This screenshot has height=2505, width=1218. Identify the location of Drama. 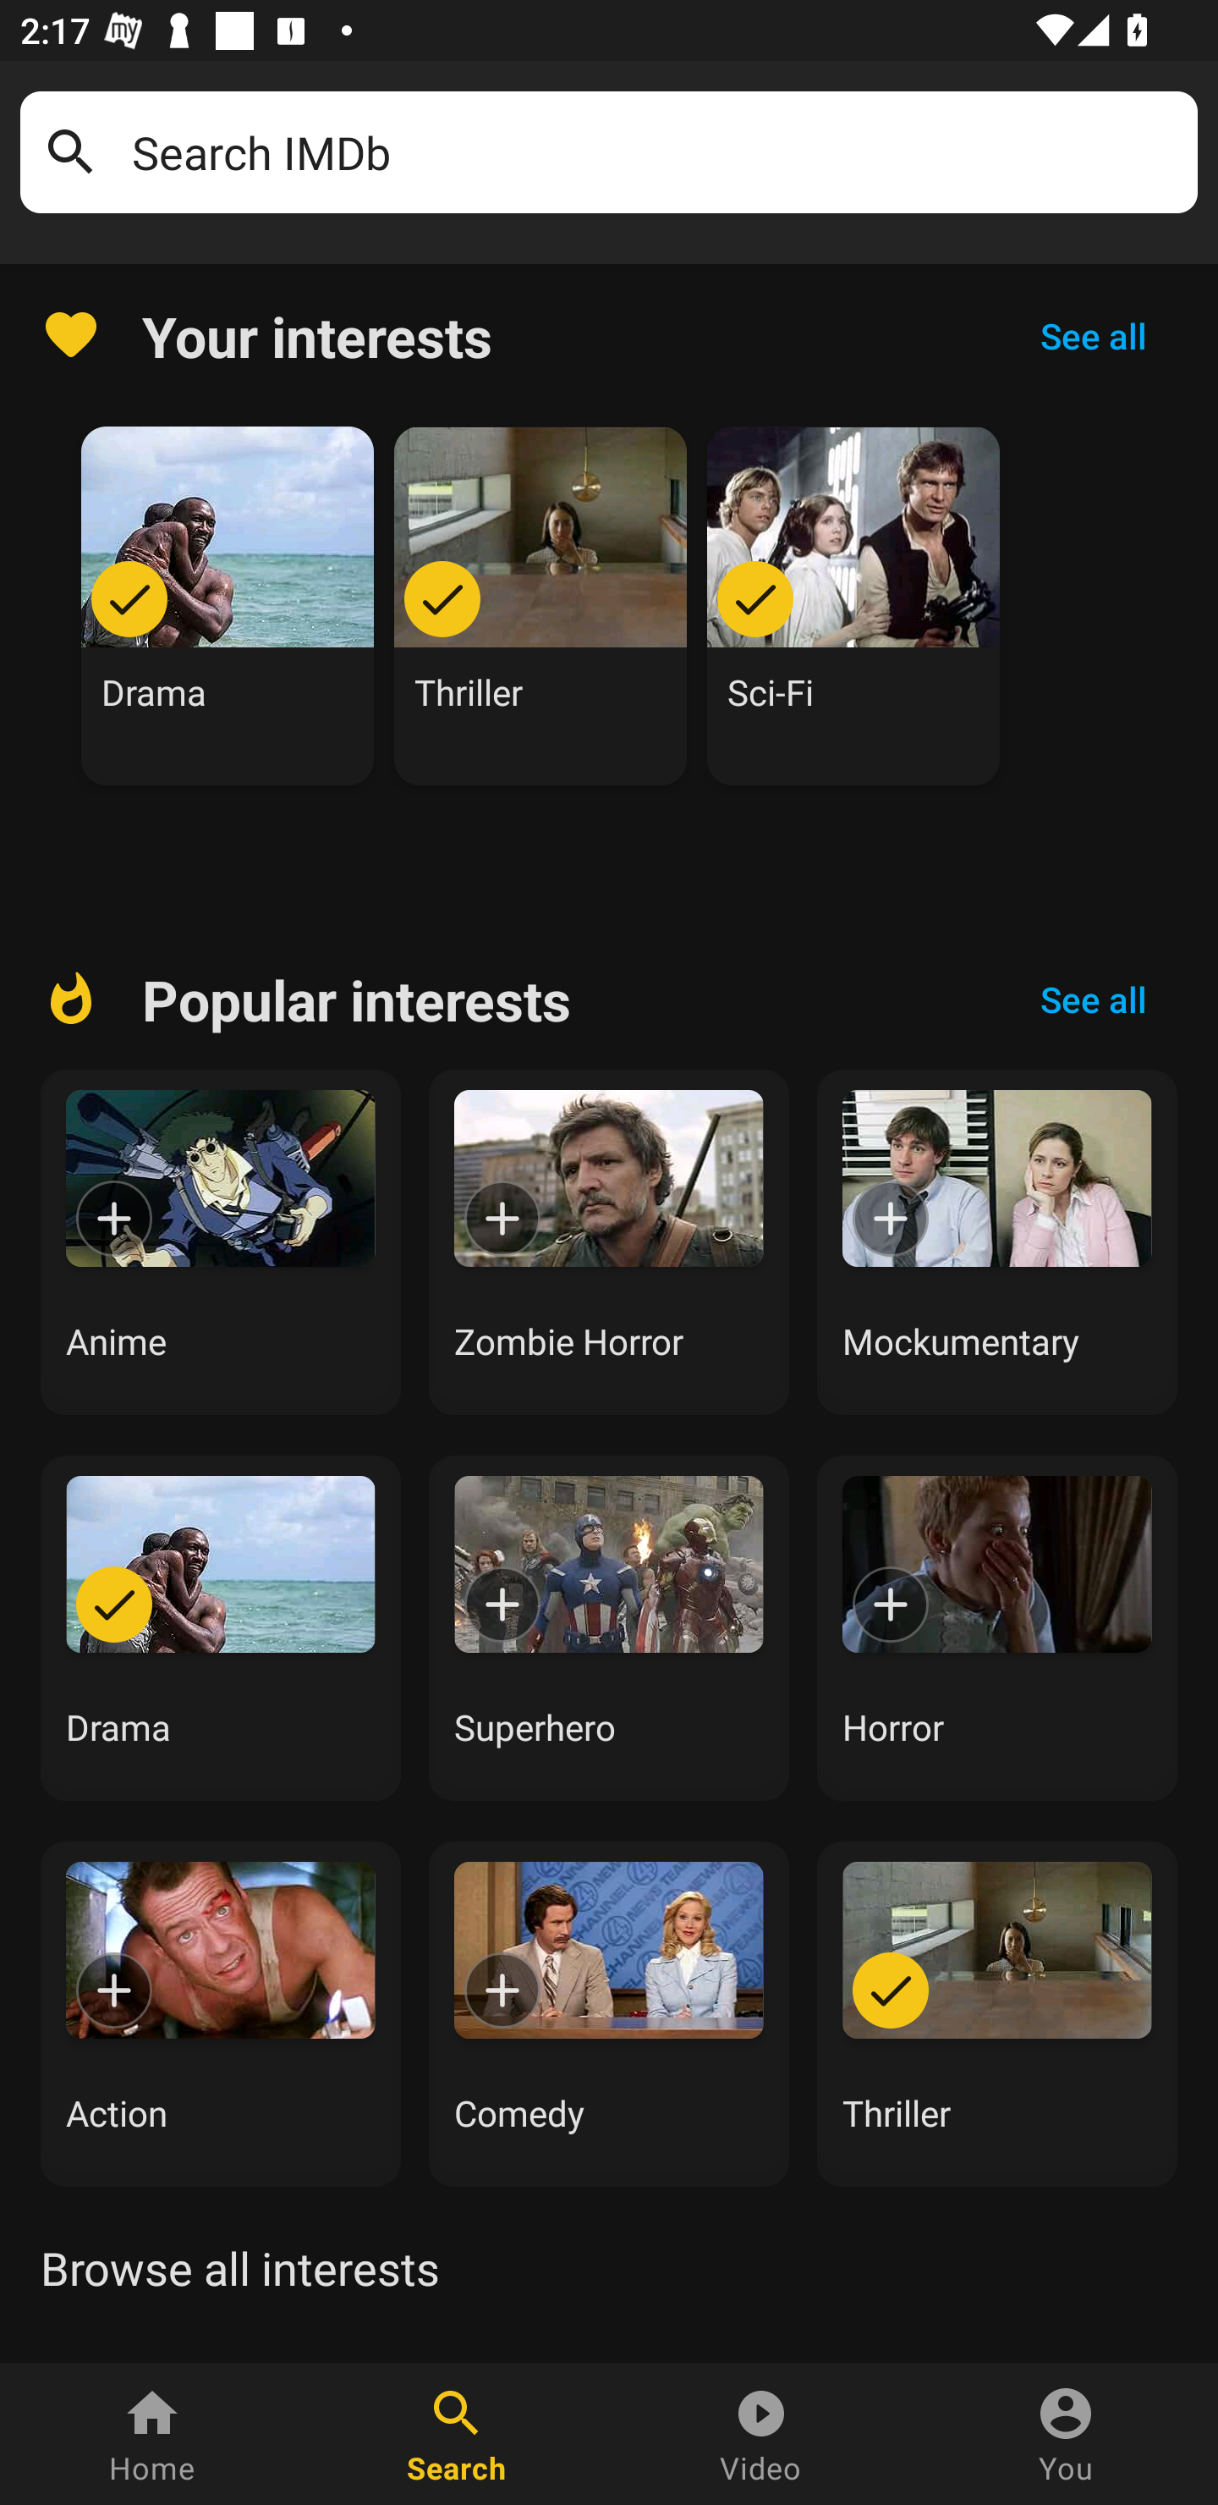
(220, 1628).